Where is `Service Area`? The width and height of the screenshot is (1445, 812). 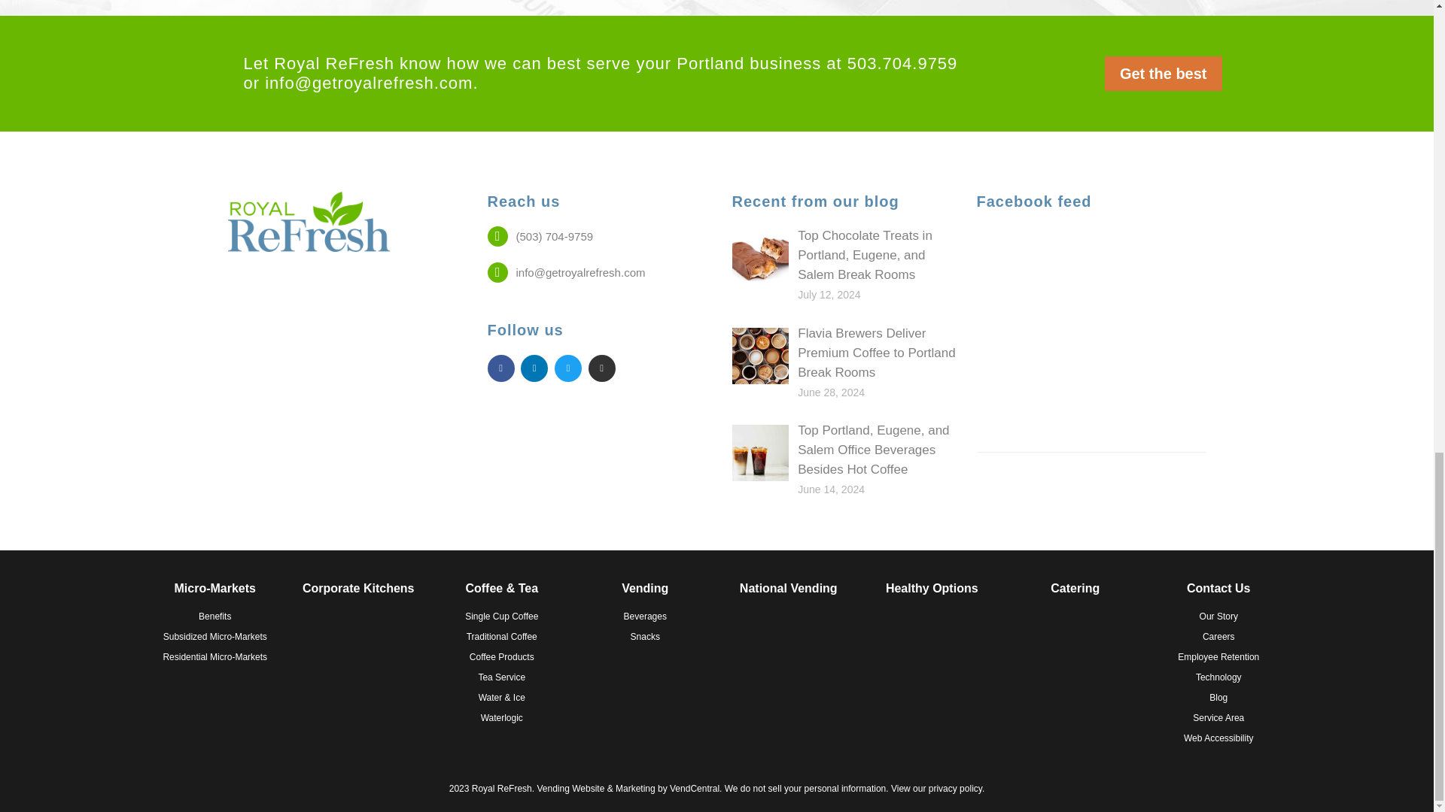 Service Area is located at coordinates (1218, 717).